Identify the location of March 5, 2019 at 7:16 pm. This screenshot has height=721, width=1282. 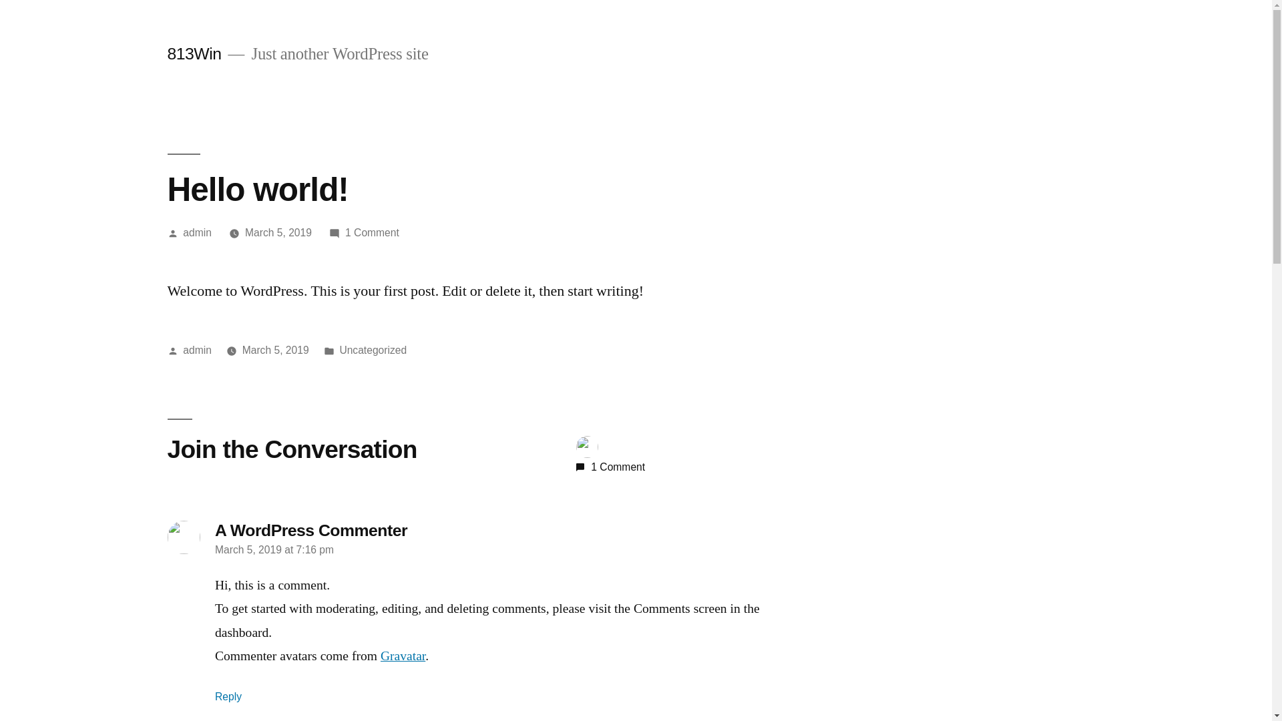
(274, 550).